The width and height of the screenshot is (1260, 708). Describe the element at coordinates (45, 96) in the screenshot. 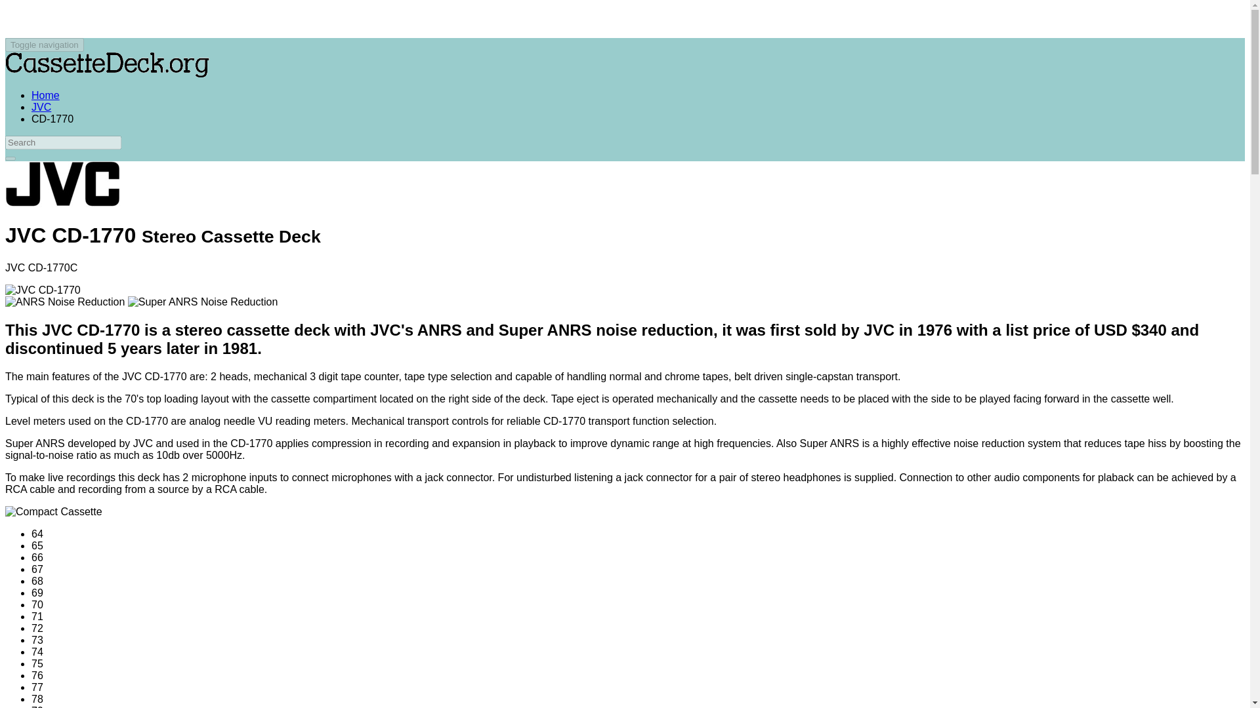

I see `Home` at that location.